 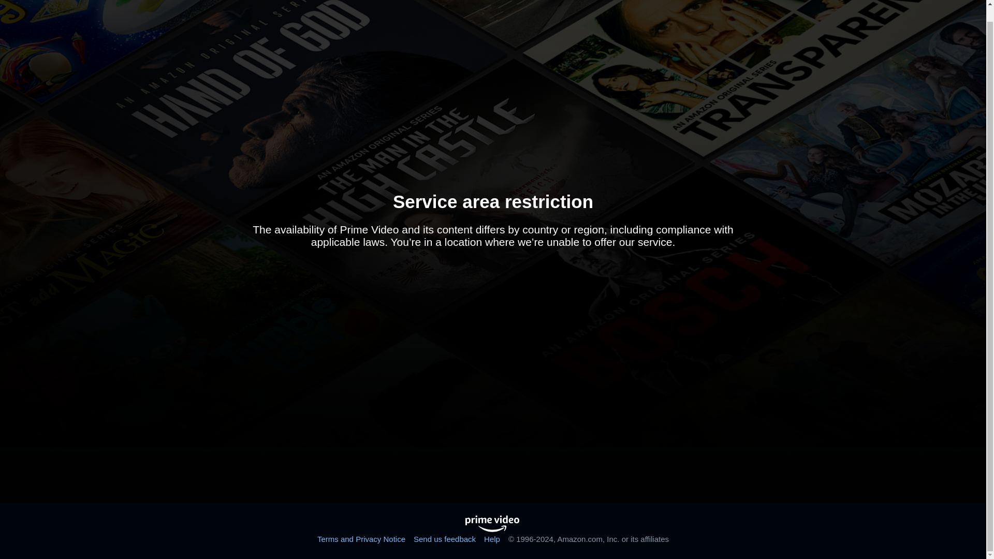 I want to click on Terms and Privacy Notice, so click(x=361, y=538).